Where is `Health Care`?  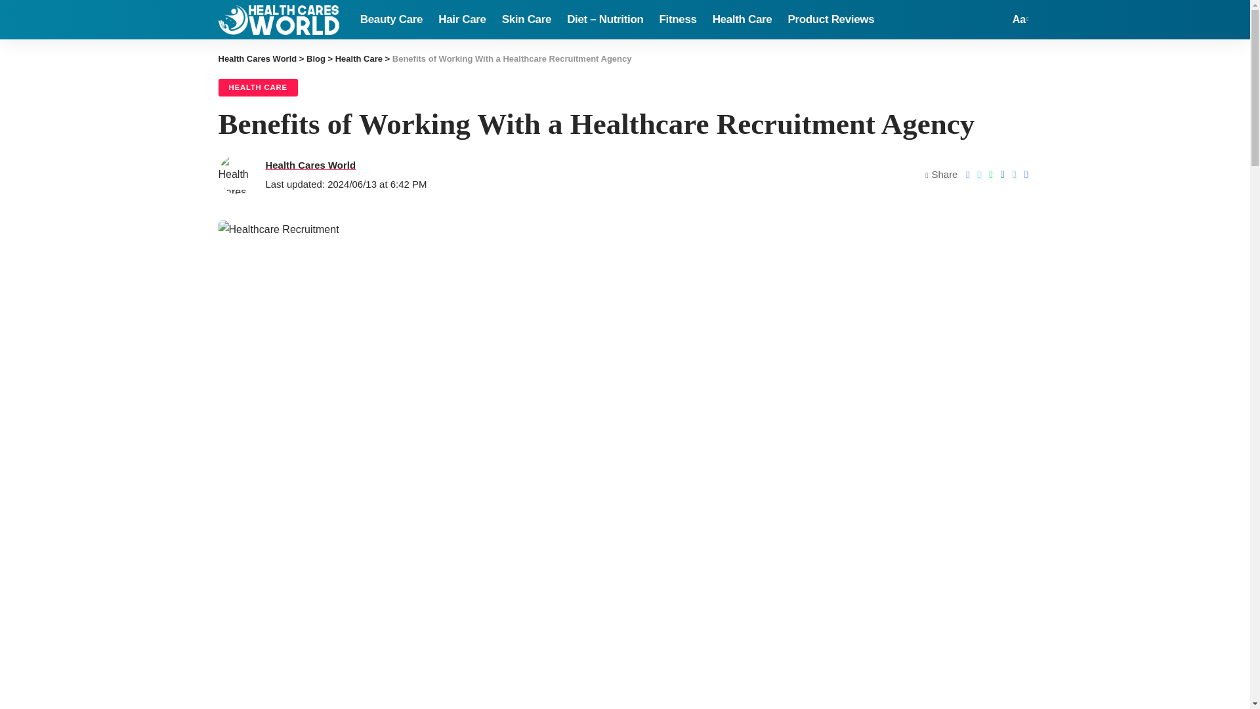 Health Care is located at coordinates (742, 20).